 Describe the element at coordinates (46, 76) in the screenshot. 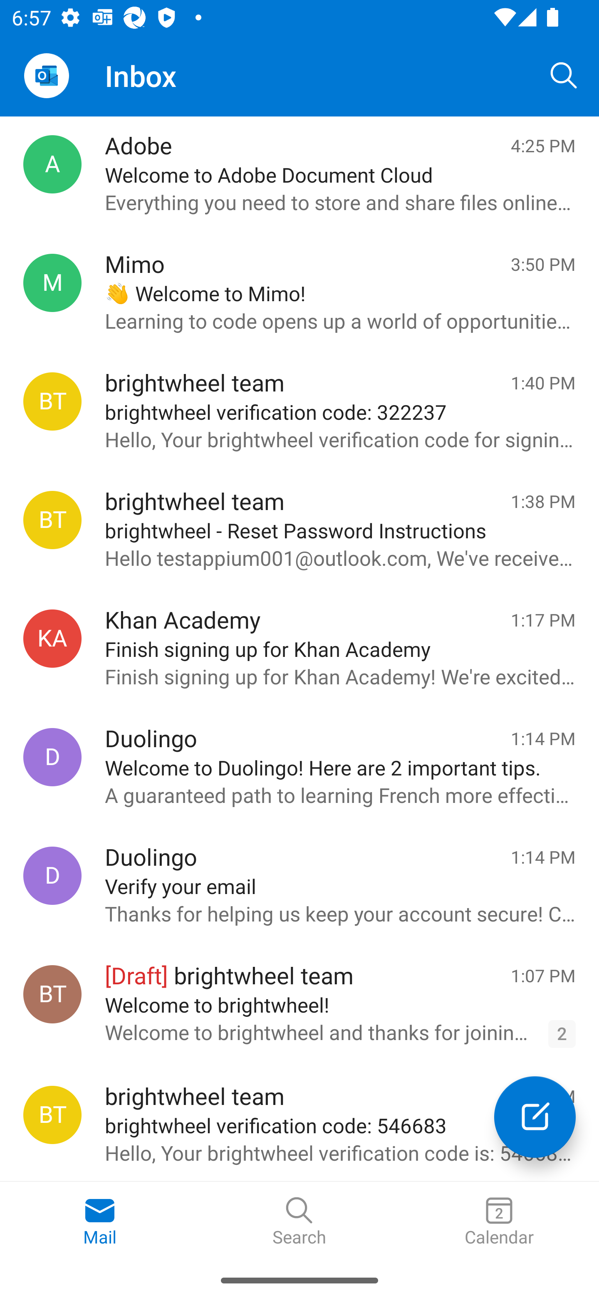

I see `Open Navigation Drawer` at that location.